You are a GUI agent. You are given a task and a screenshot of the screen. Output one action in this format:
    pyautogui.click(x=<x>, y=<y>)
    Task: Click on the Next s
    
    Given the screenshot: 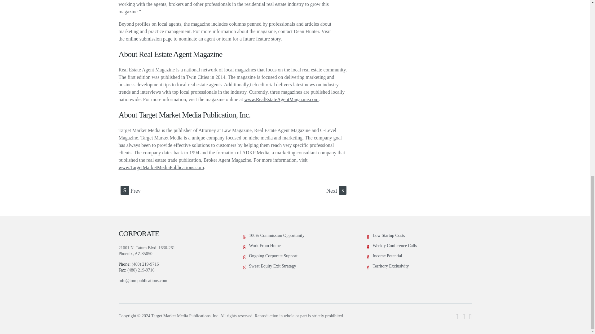 What is the action you would take?
    pyautogui.click(x=336, y=190)
    